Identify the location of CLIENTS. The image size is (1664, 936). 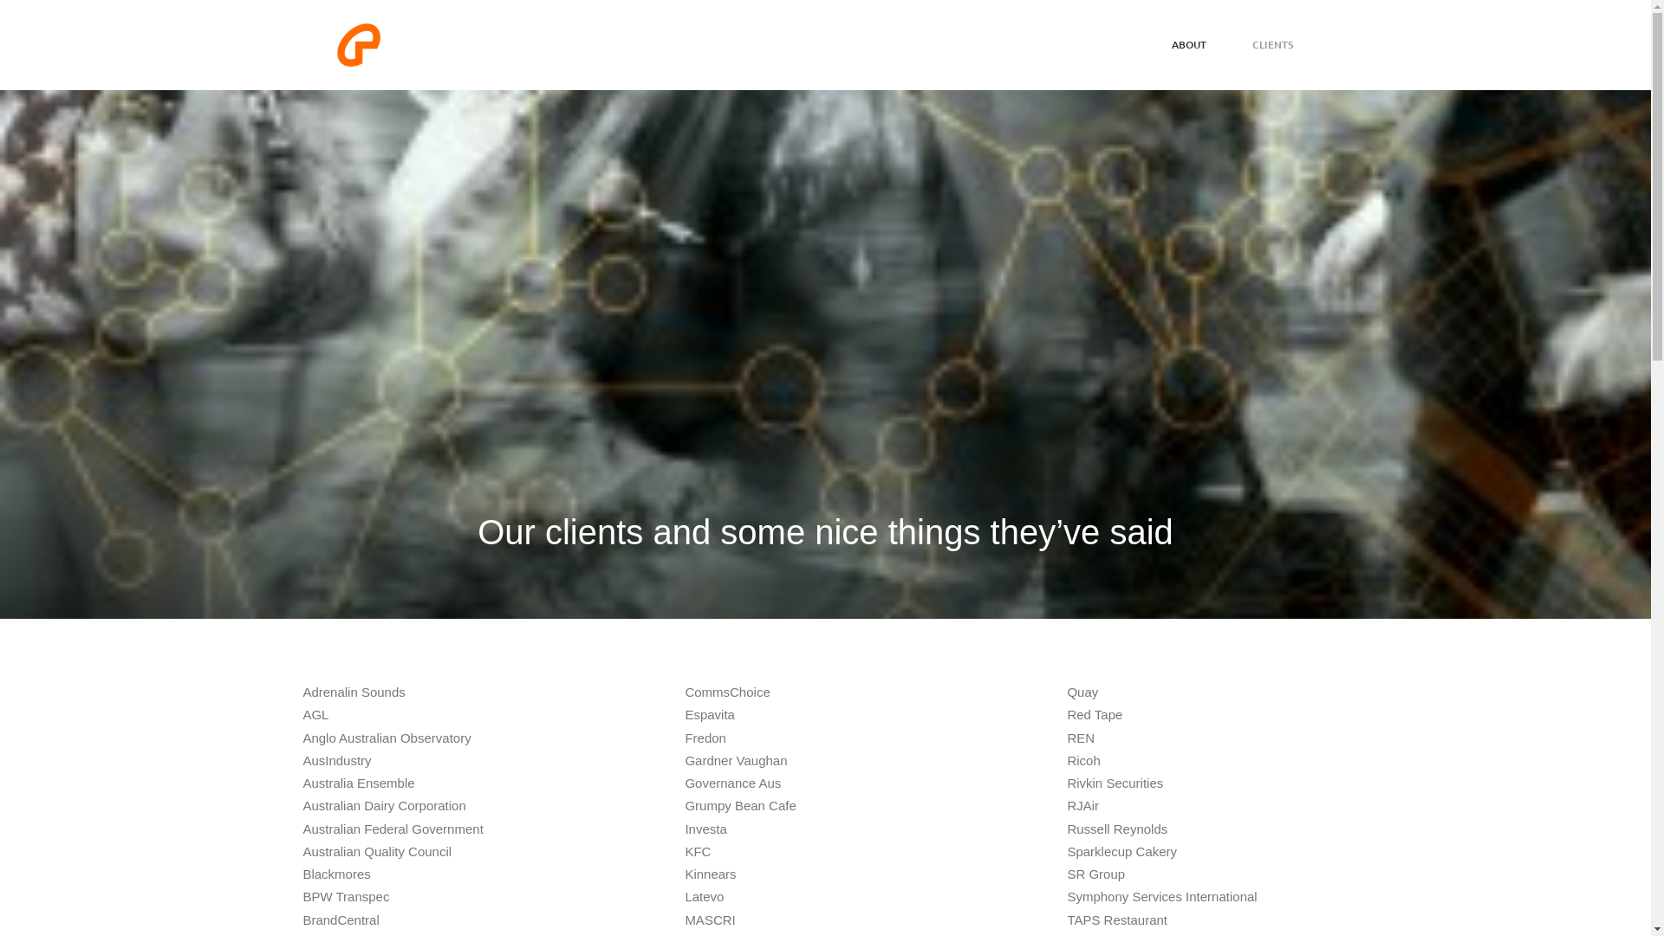
(1272, 45).